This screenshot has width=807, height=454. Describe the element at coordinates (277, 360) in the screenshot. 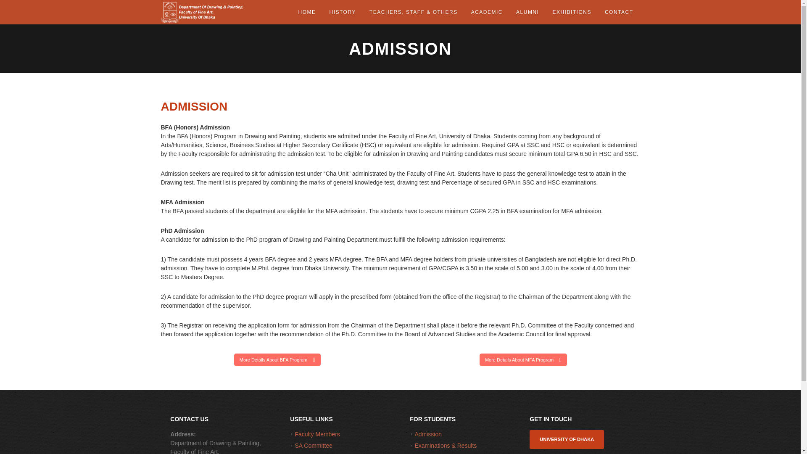

I see `More Details About BFA Program` at that location.